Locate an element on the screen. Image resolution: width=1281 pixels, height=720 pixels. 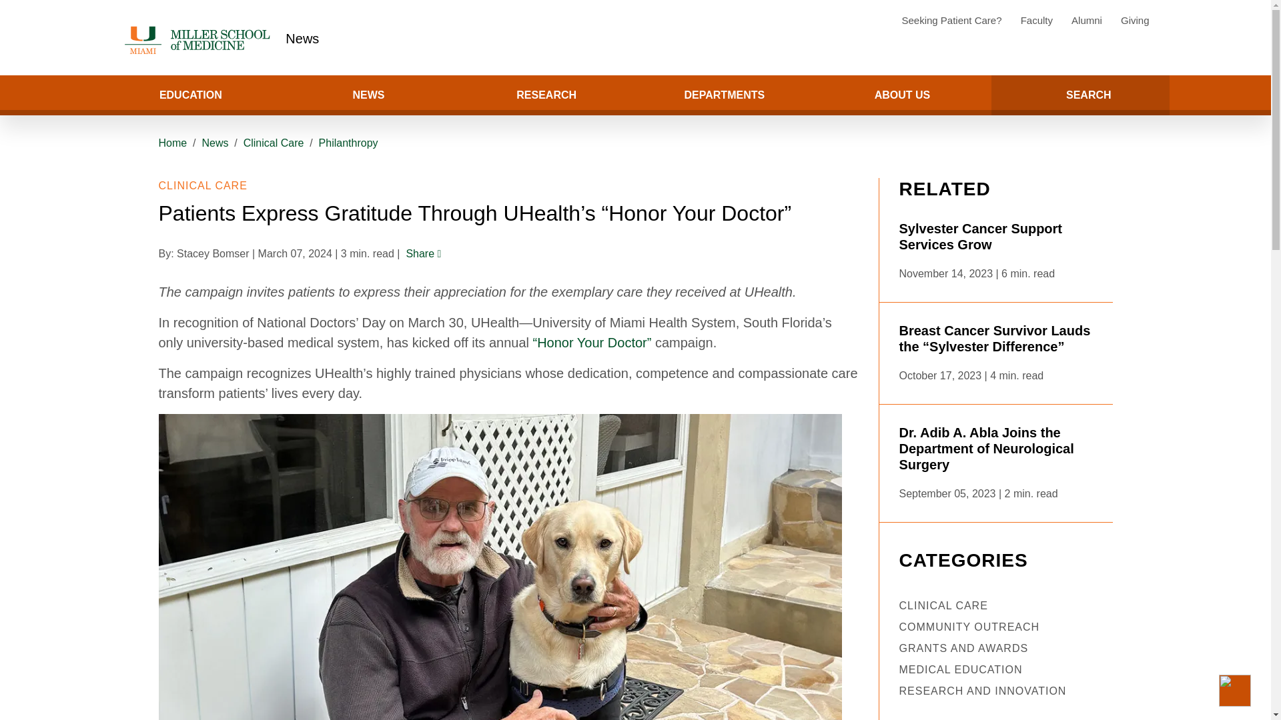
EDUCATION is located at coordinates (189, 95).